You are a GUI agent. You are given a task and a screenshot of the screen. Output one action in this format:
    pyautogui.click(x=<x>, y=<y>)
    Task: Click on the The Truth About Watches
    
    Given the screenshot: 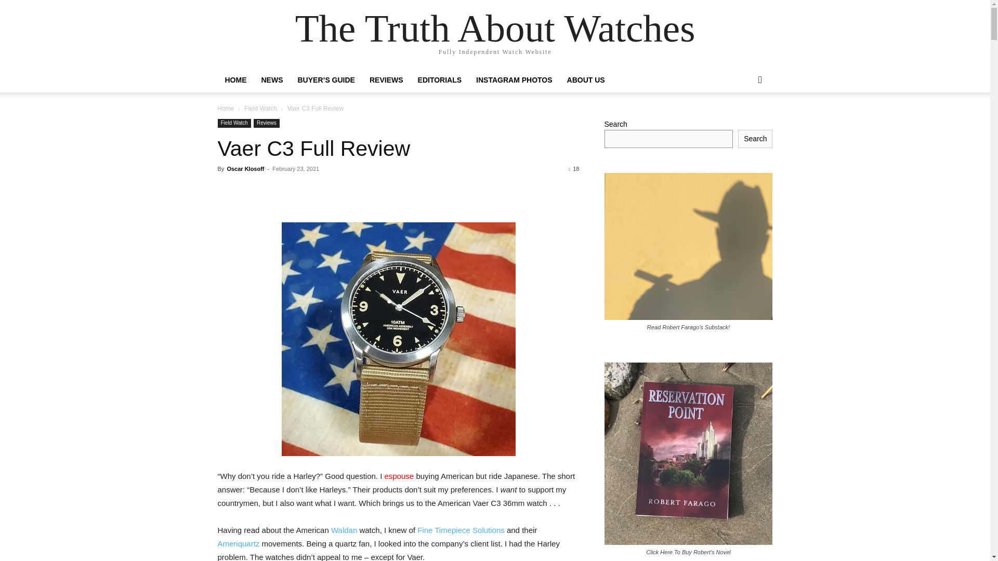 What is the action you would take?
    pyautogui.click(x=495, y=28)
    